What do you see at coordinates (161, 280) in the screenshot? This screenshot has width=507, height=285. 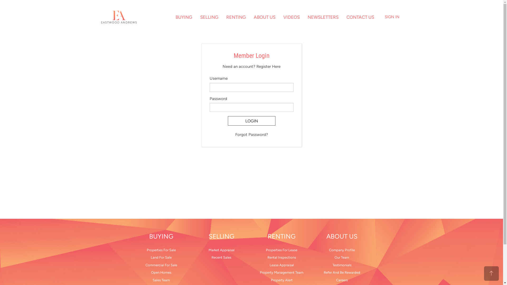 I see `Sales Team` at bounding box center [161, 280].